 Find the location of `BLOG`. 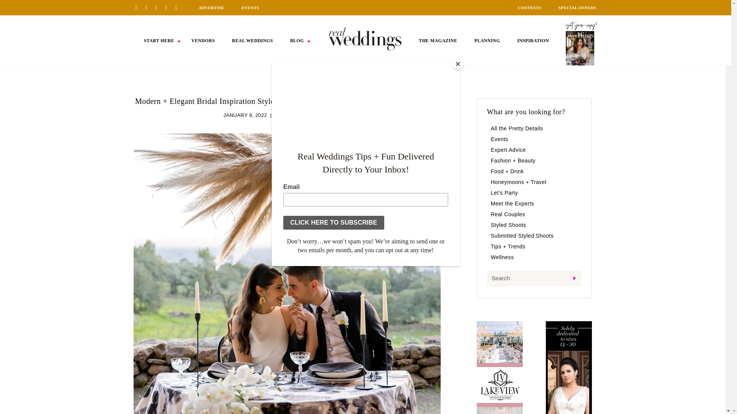

BLOG is located at coordinates (297, 41).